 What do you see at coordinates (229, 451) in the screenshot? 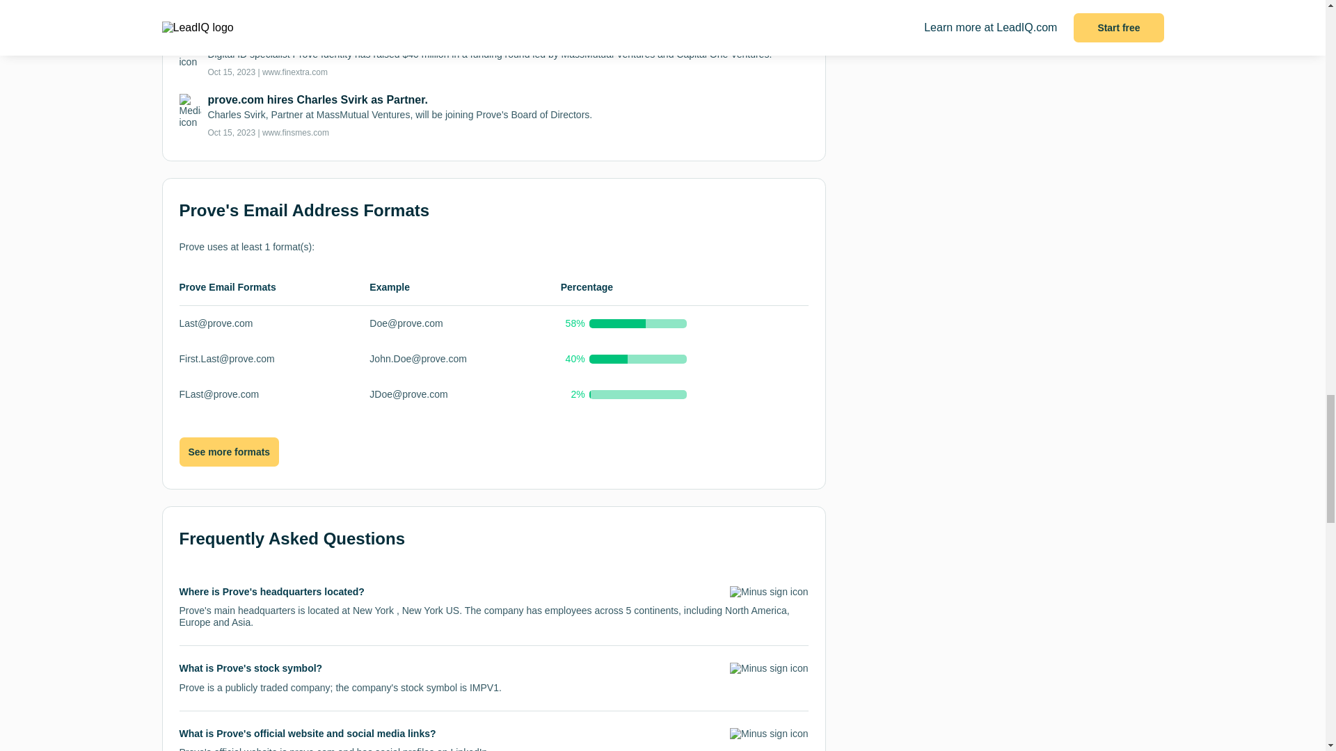
I see `See more formats` at bounding box center [229, 451].